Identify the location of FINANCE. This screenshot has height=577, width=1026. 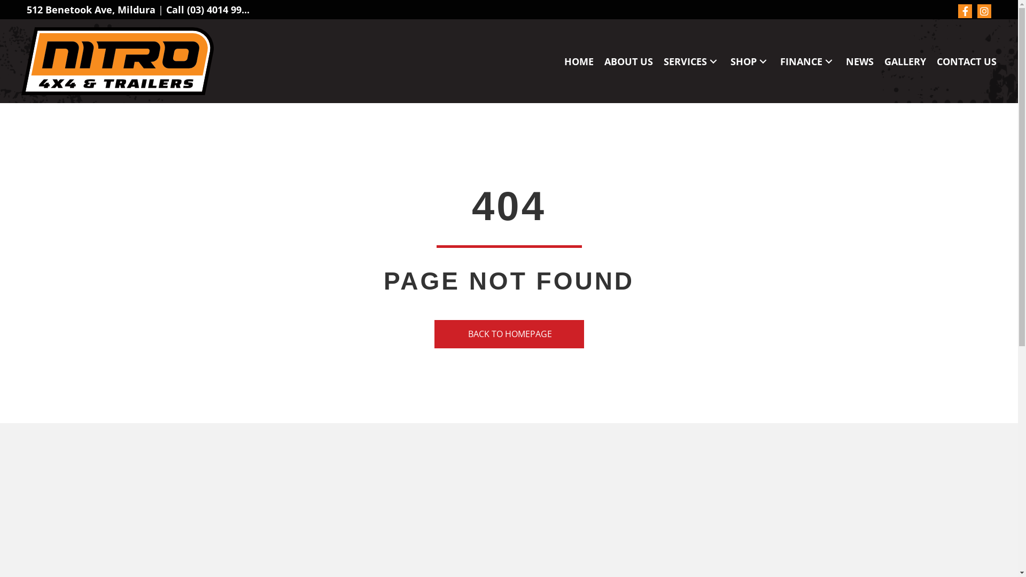
(808, 61).